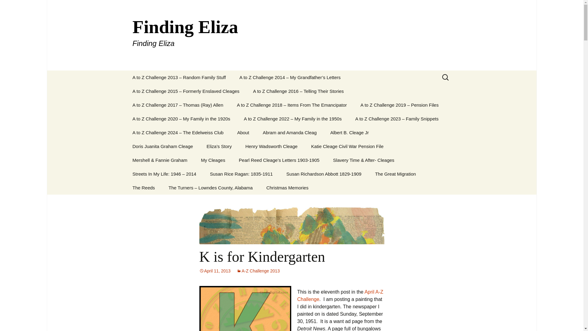 The width and height of the screenshot is (588, 331). What do you see at coordinates (7, 6) in the screenshot?
I see `Search` at bounding box center [7, 6].